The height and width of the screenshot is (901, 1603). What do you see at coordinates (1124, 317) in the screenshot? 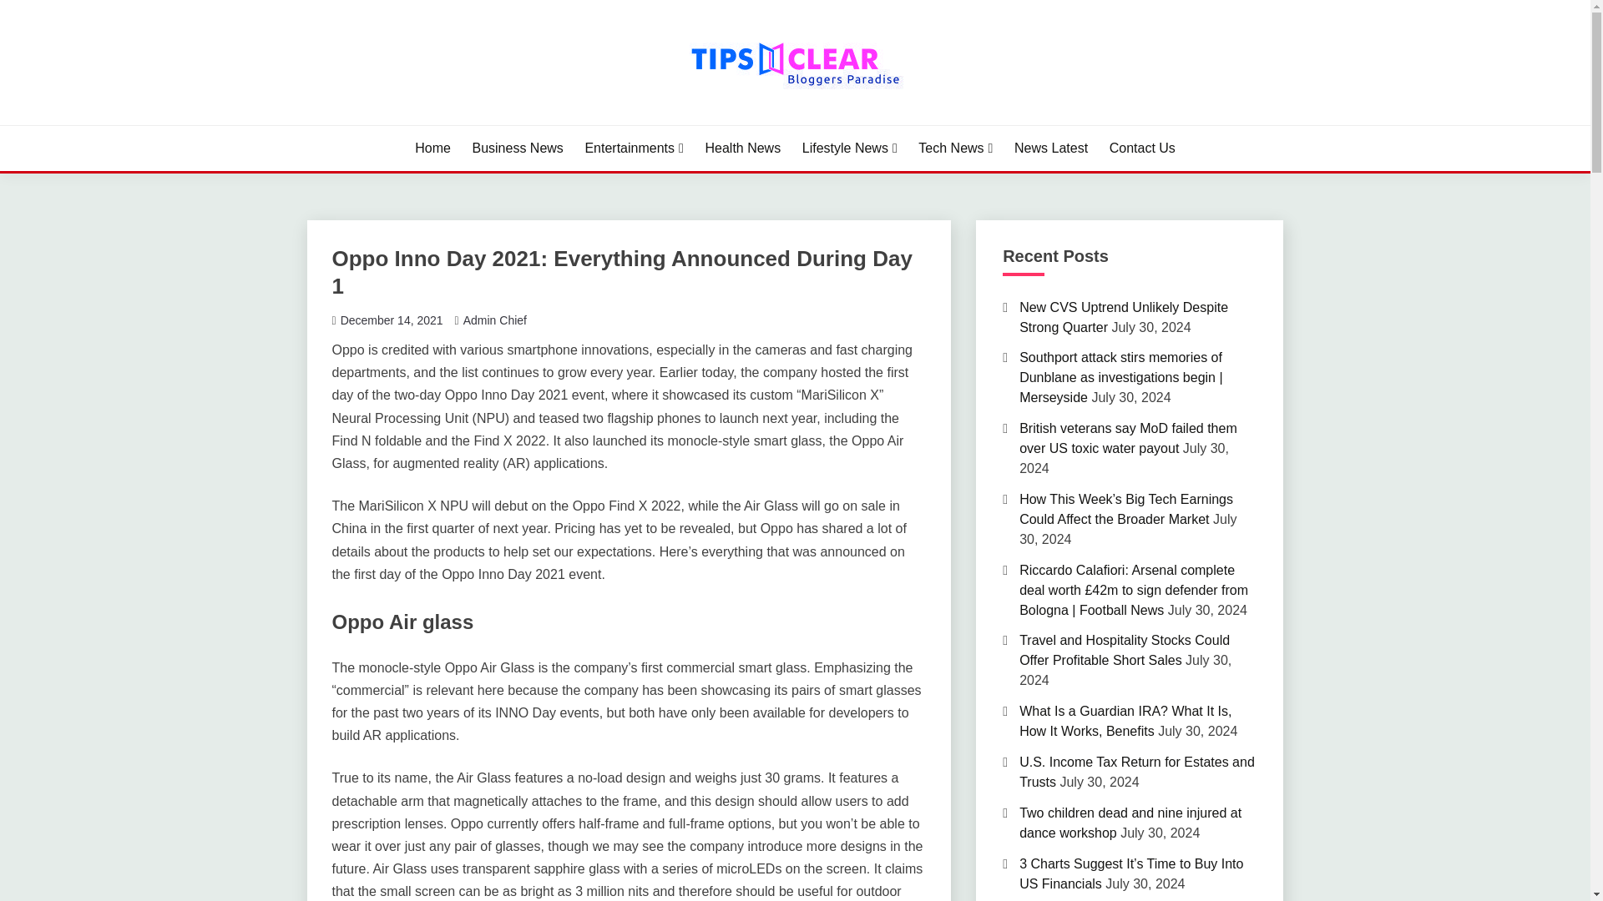
I see `New CVS Uptrend Unlikely Despite Strong Quarter` at bounding box center [1124, 317].